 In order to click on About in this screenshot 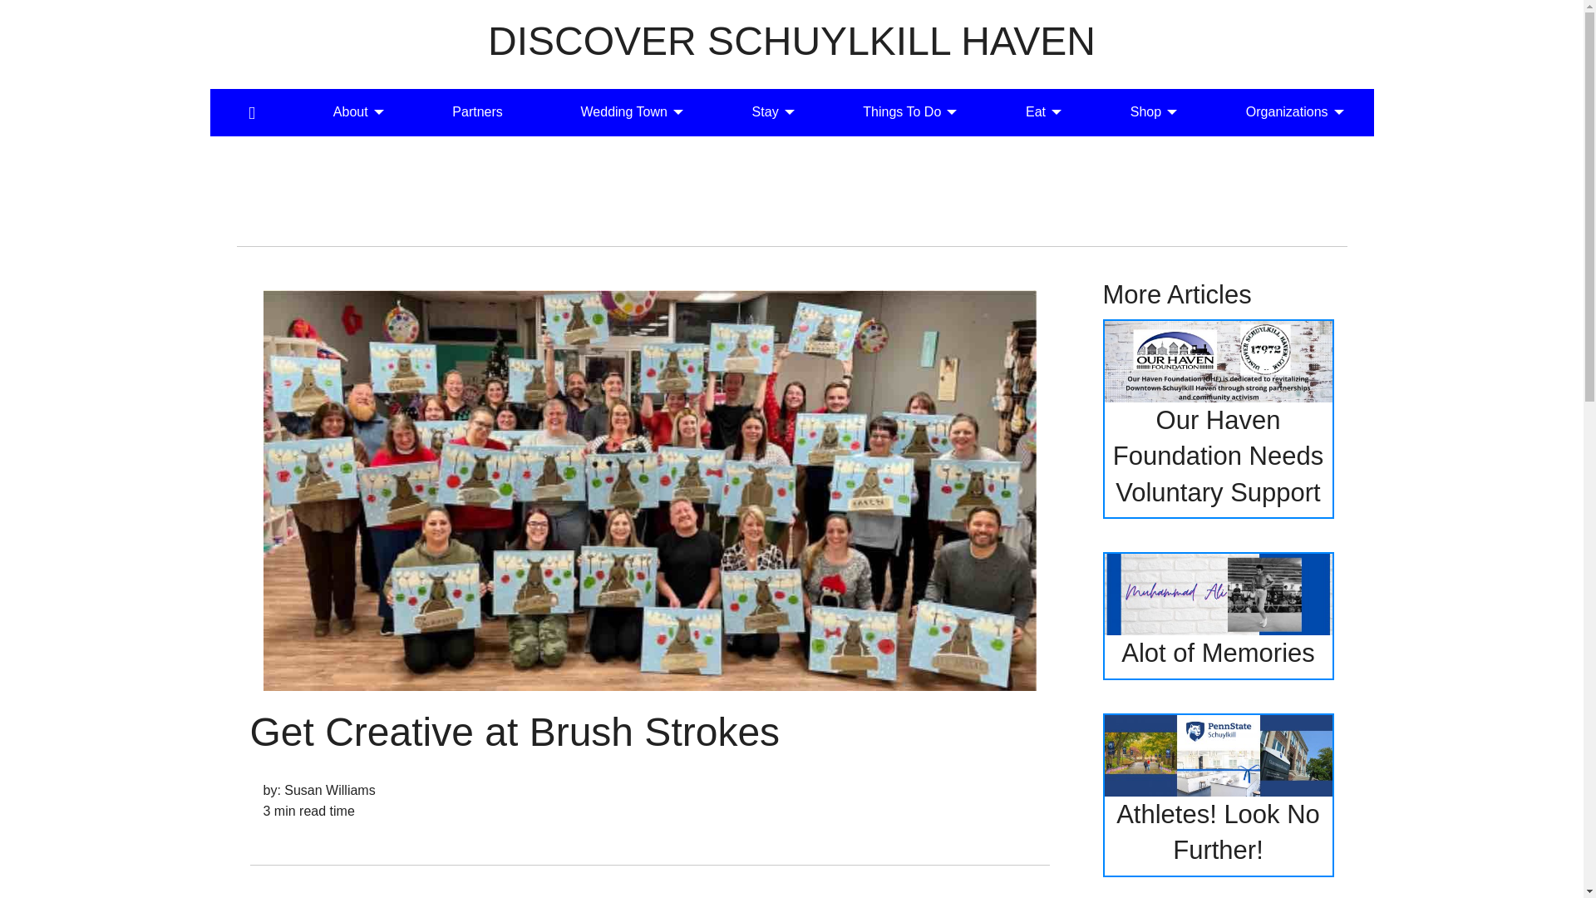, I will do `click(354, 111)`.